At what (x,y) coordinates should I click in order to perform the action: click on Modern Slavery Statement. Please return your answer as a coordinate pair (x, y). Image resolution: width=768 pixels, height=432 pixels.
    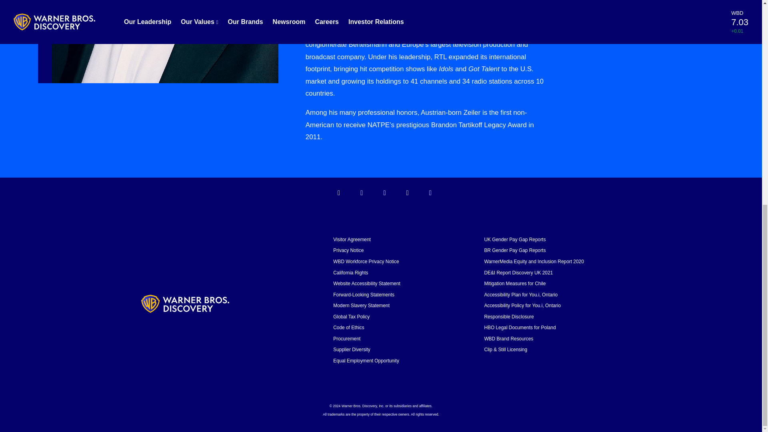
    Looking at the image, I should click on (361, 306).